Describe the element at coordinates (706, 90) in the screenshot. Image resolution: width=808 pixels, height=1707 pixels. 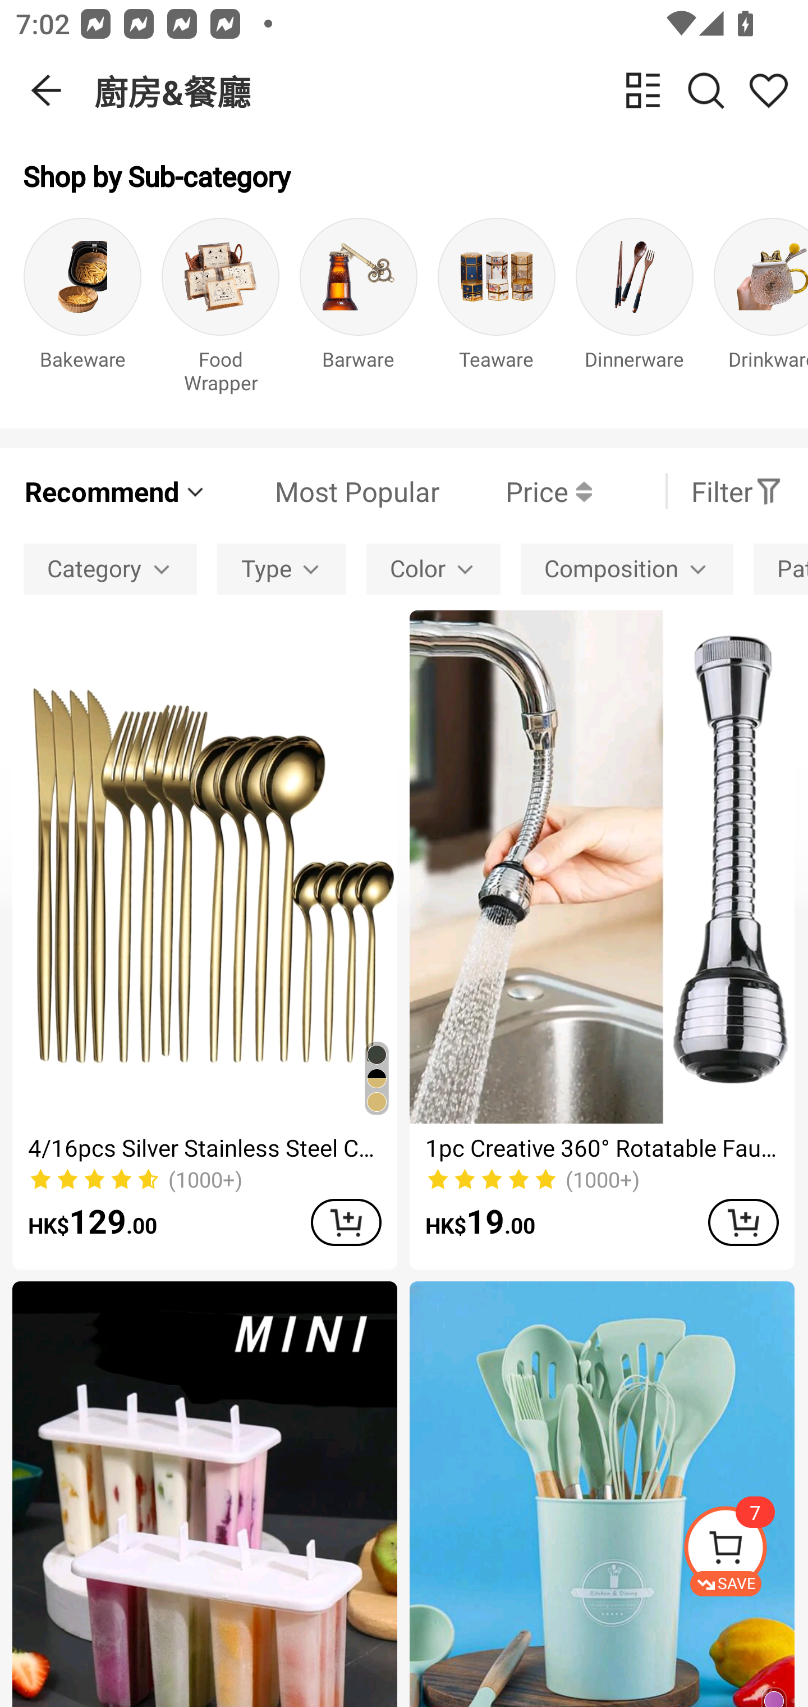
I see `Search` at that location.